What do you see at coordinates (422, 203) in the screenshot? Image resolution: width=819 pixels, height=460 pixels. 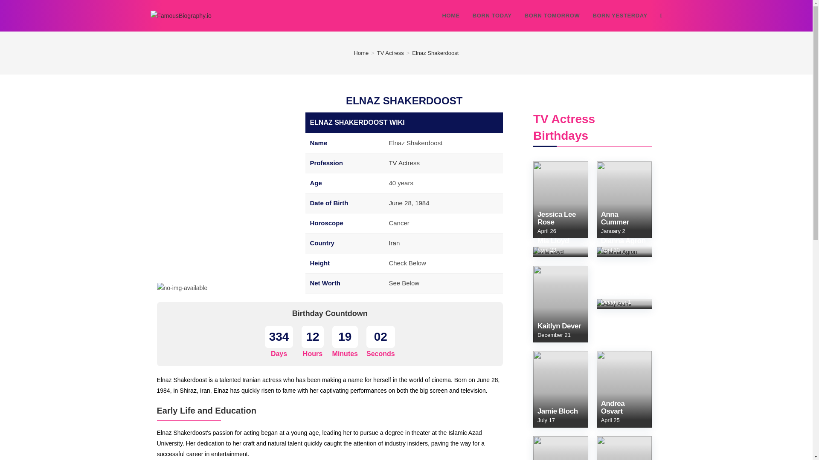 I see `1984` at bounding box center [422, 203].